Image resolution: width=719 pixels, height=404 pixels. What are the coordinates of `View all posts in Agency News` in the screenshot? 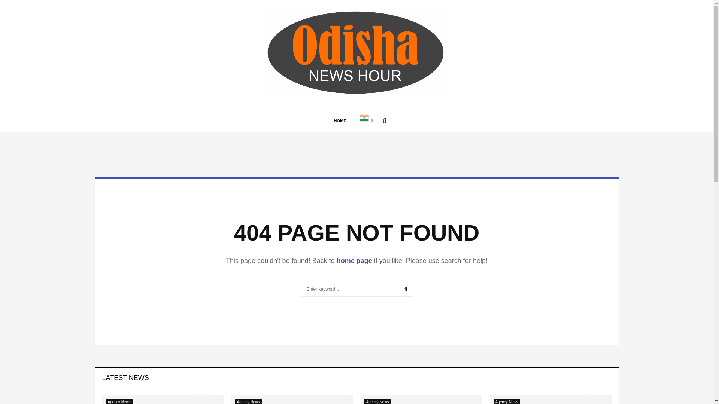 It's located at (506, 402).